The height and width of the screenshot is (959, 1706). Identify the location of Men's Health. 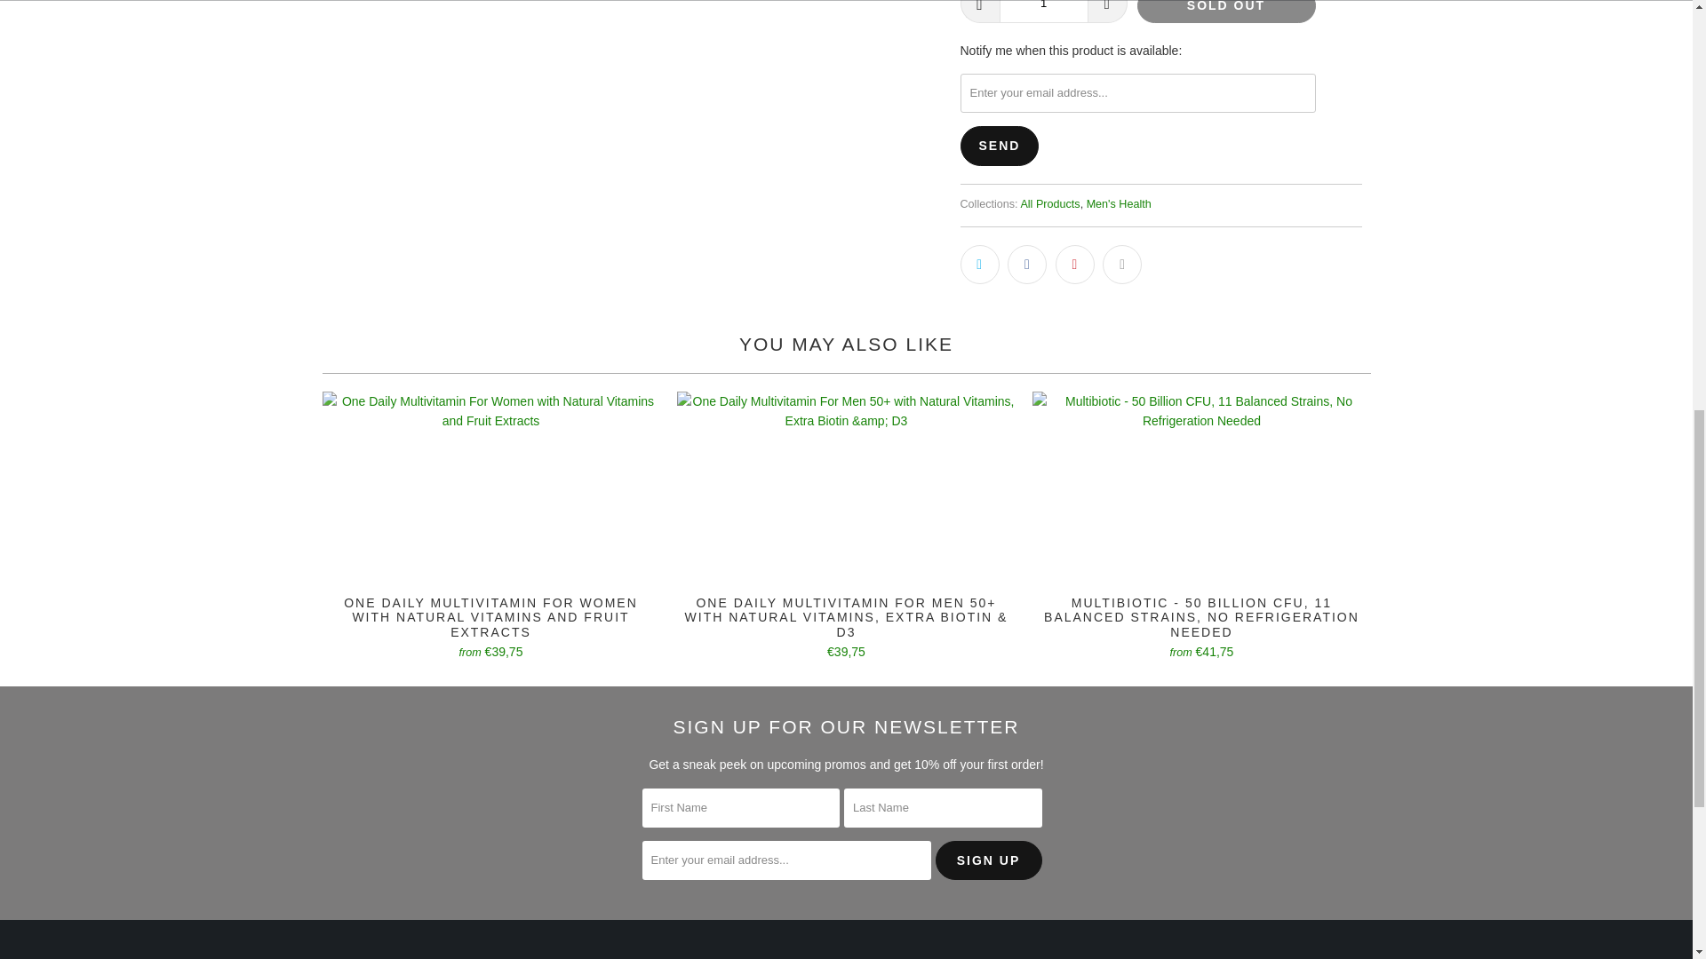
(1120, 203).